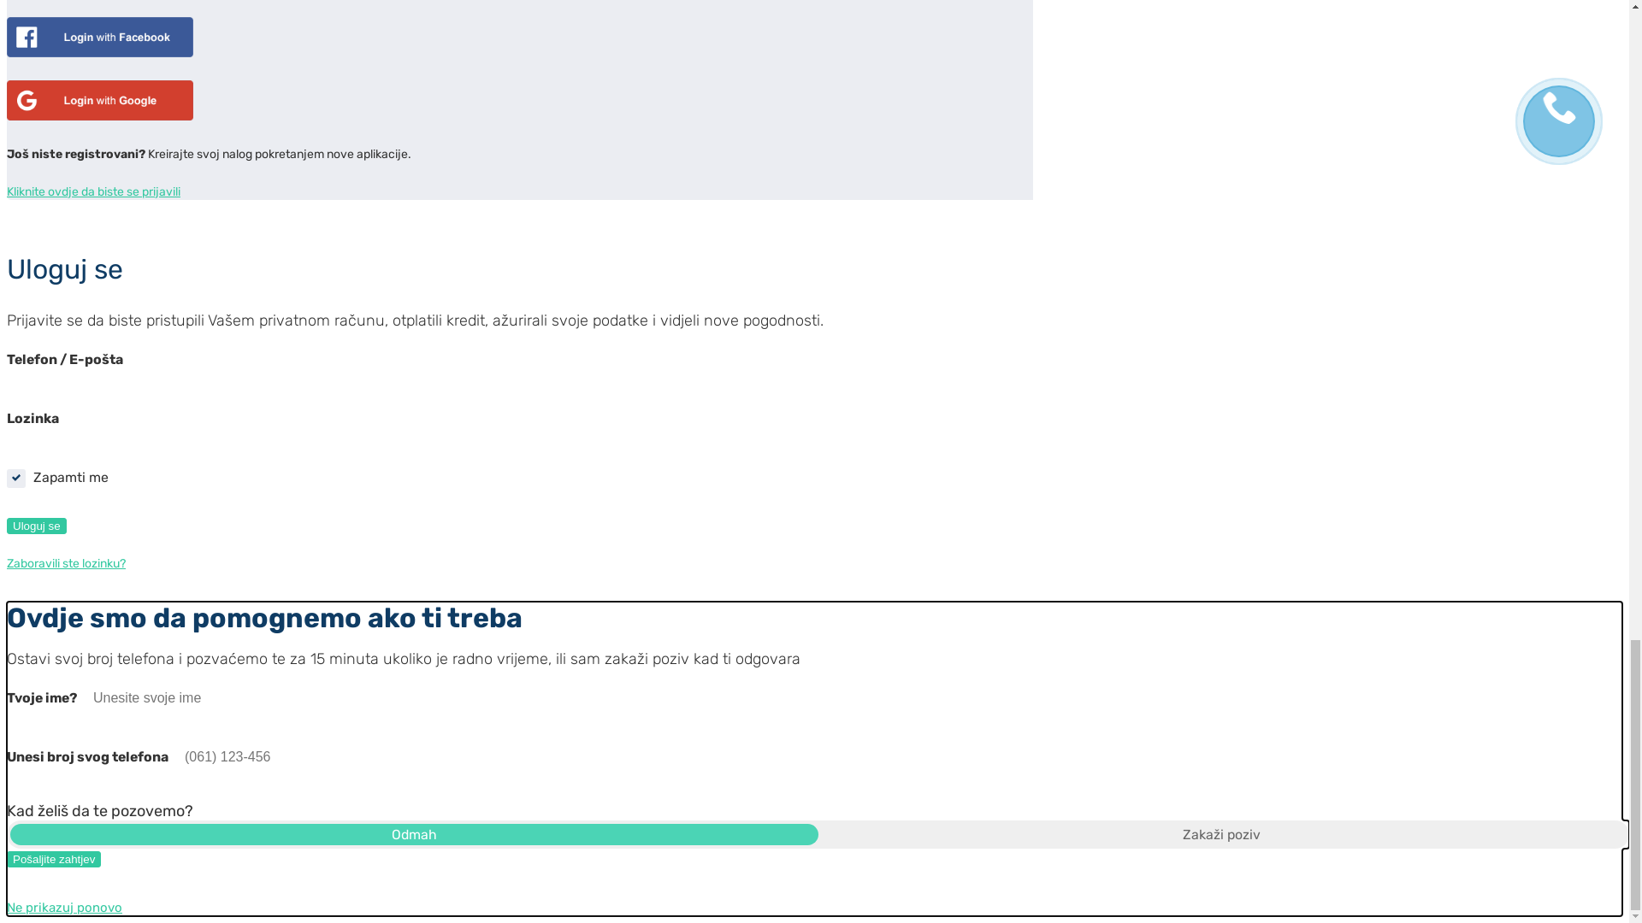  Describe the element at coordinates (968, 94) in the screenshot. I see `Aplicirajte odmah!` at that location.